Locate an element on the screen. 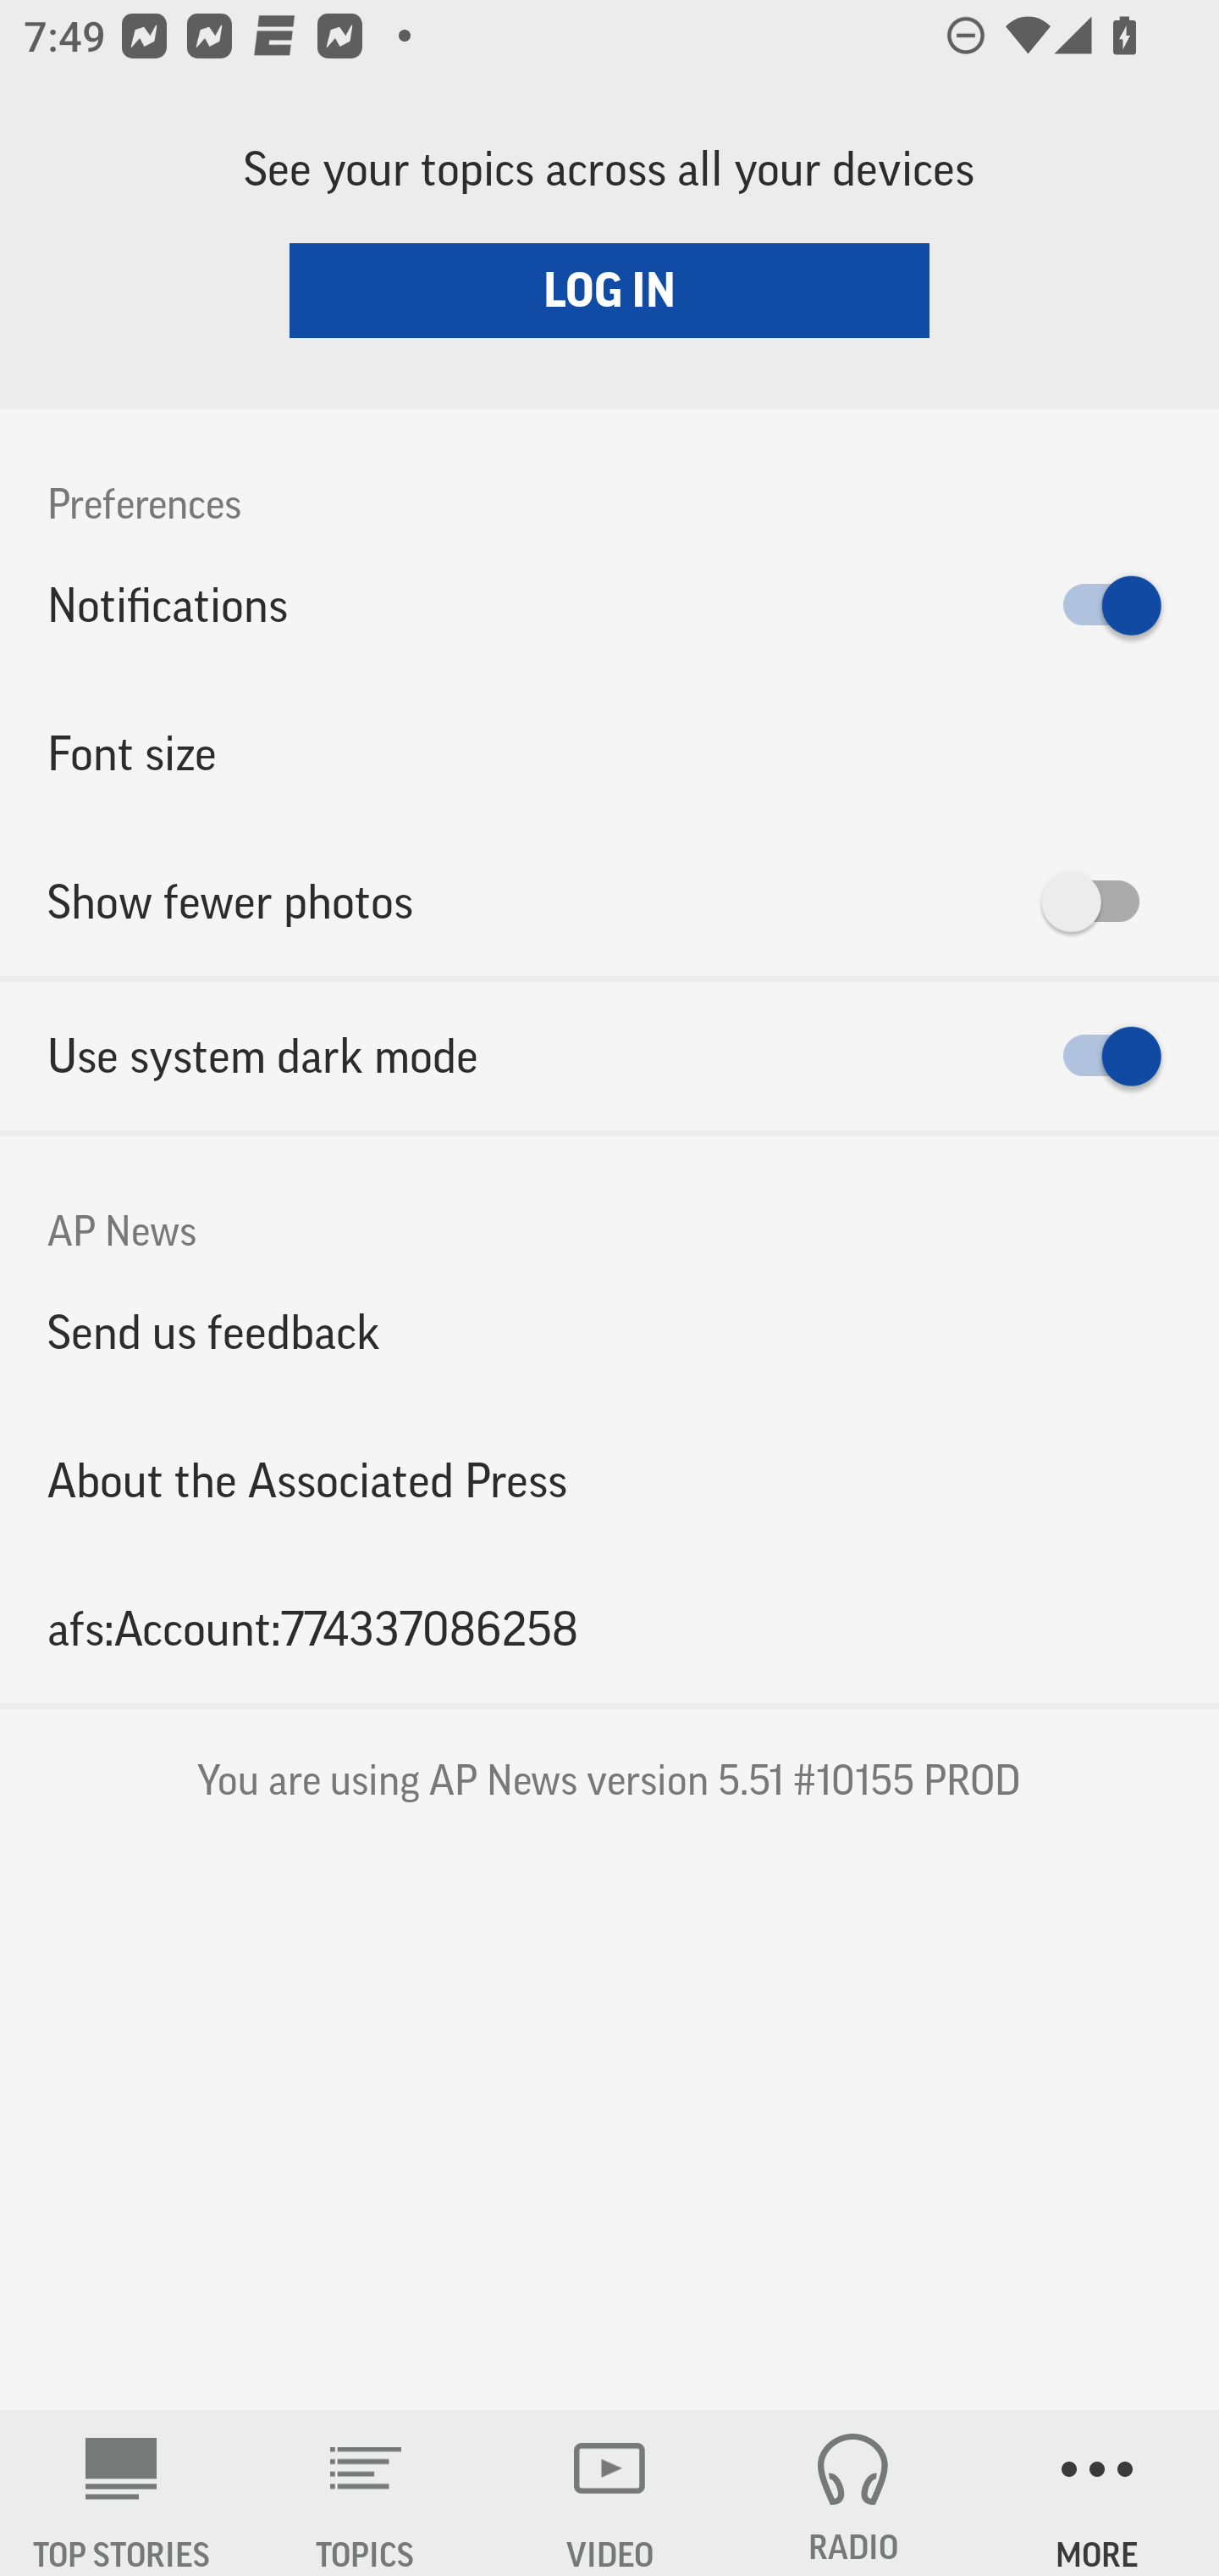 The width and height of the screenshot is (1219, 2576). RADIO is located at coordinates (853, 2493).